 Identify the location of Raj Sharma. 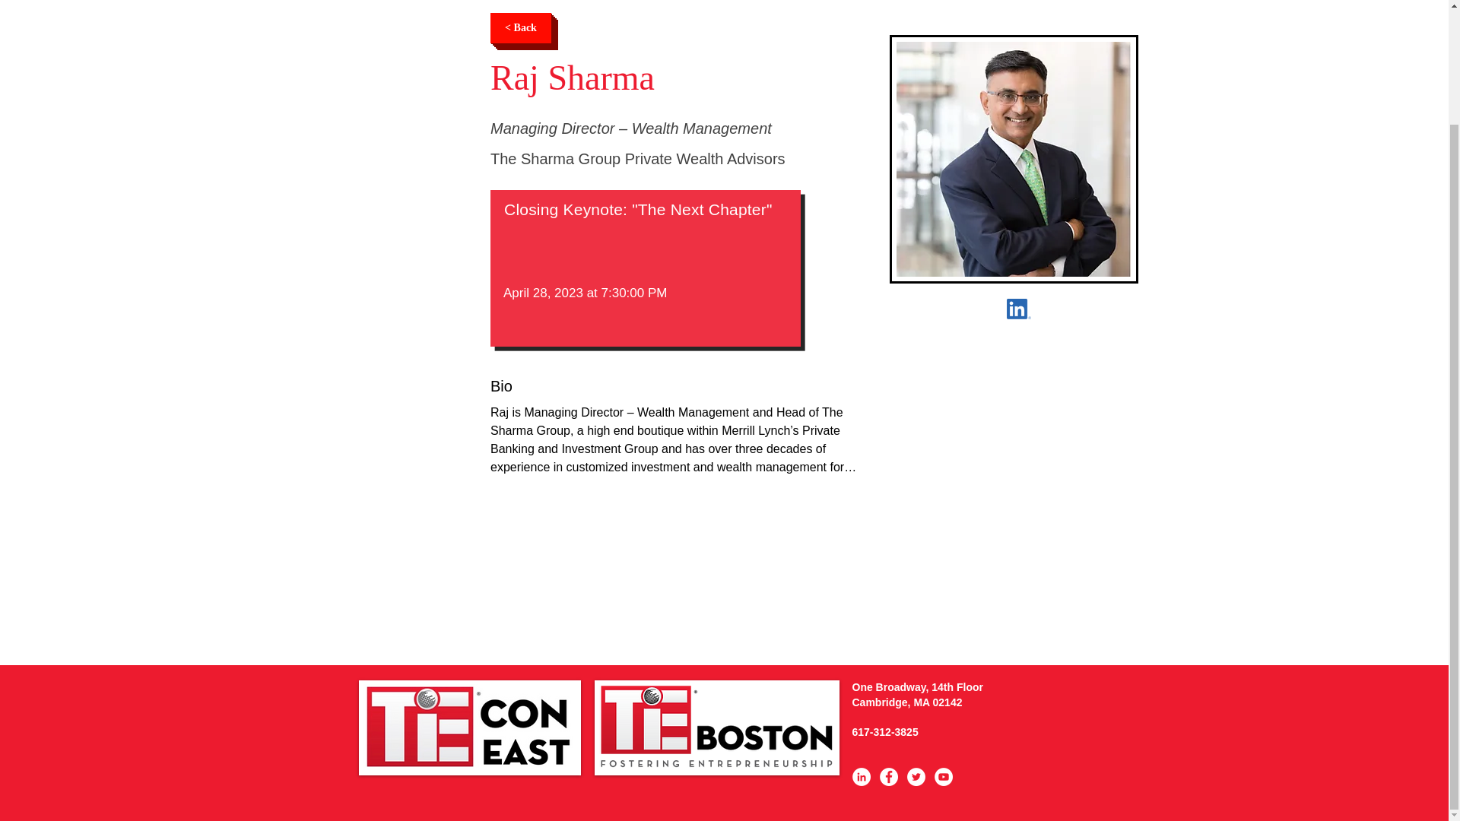
(1019, 309).